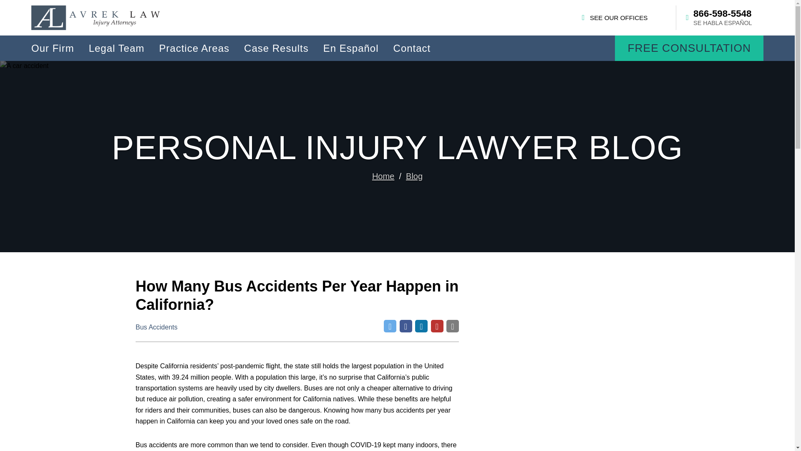 Image resolution: width=801 pixels, height=451 pixels. I want to click on Legal Team, so click(116, 48).